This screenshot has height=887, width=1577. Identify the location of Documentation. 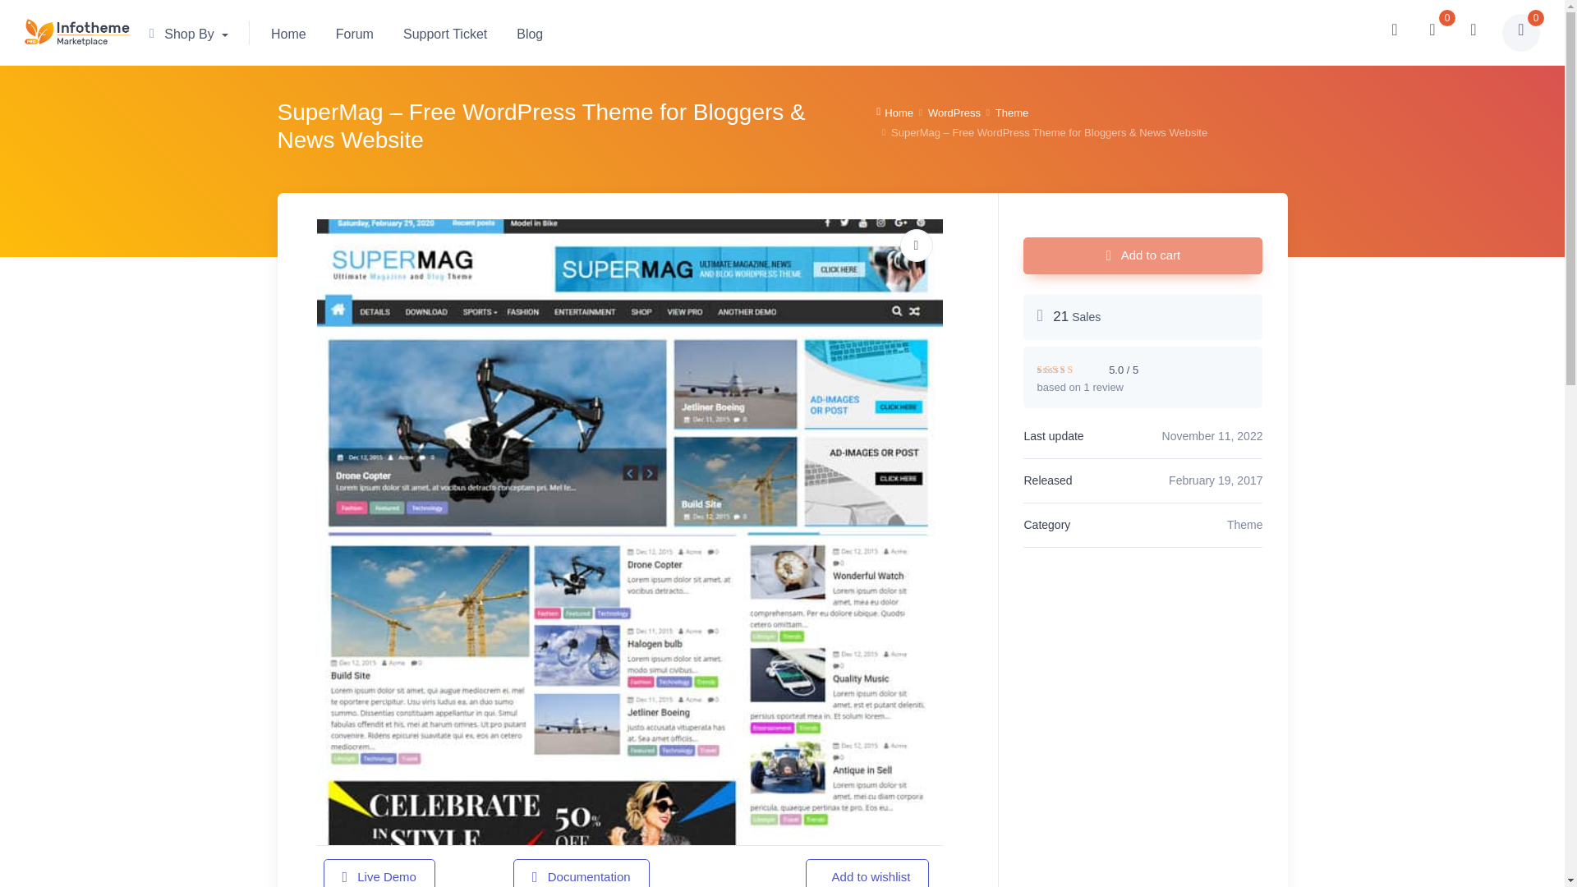
(582, 873).